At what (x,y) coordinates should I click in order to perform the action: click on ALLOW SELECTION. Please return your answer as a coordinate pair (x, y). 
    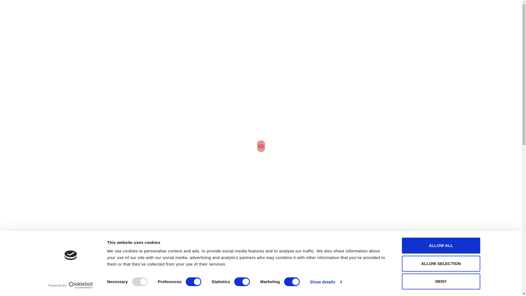
    Looking at the image, I should click on (441, 263).